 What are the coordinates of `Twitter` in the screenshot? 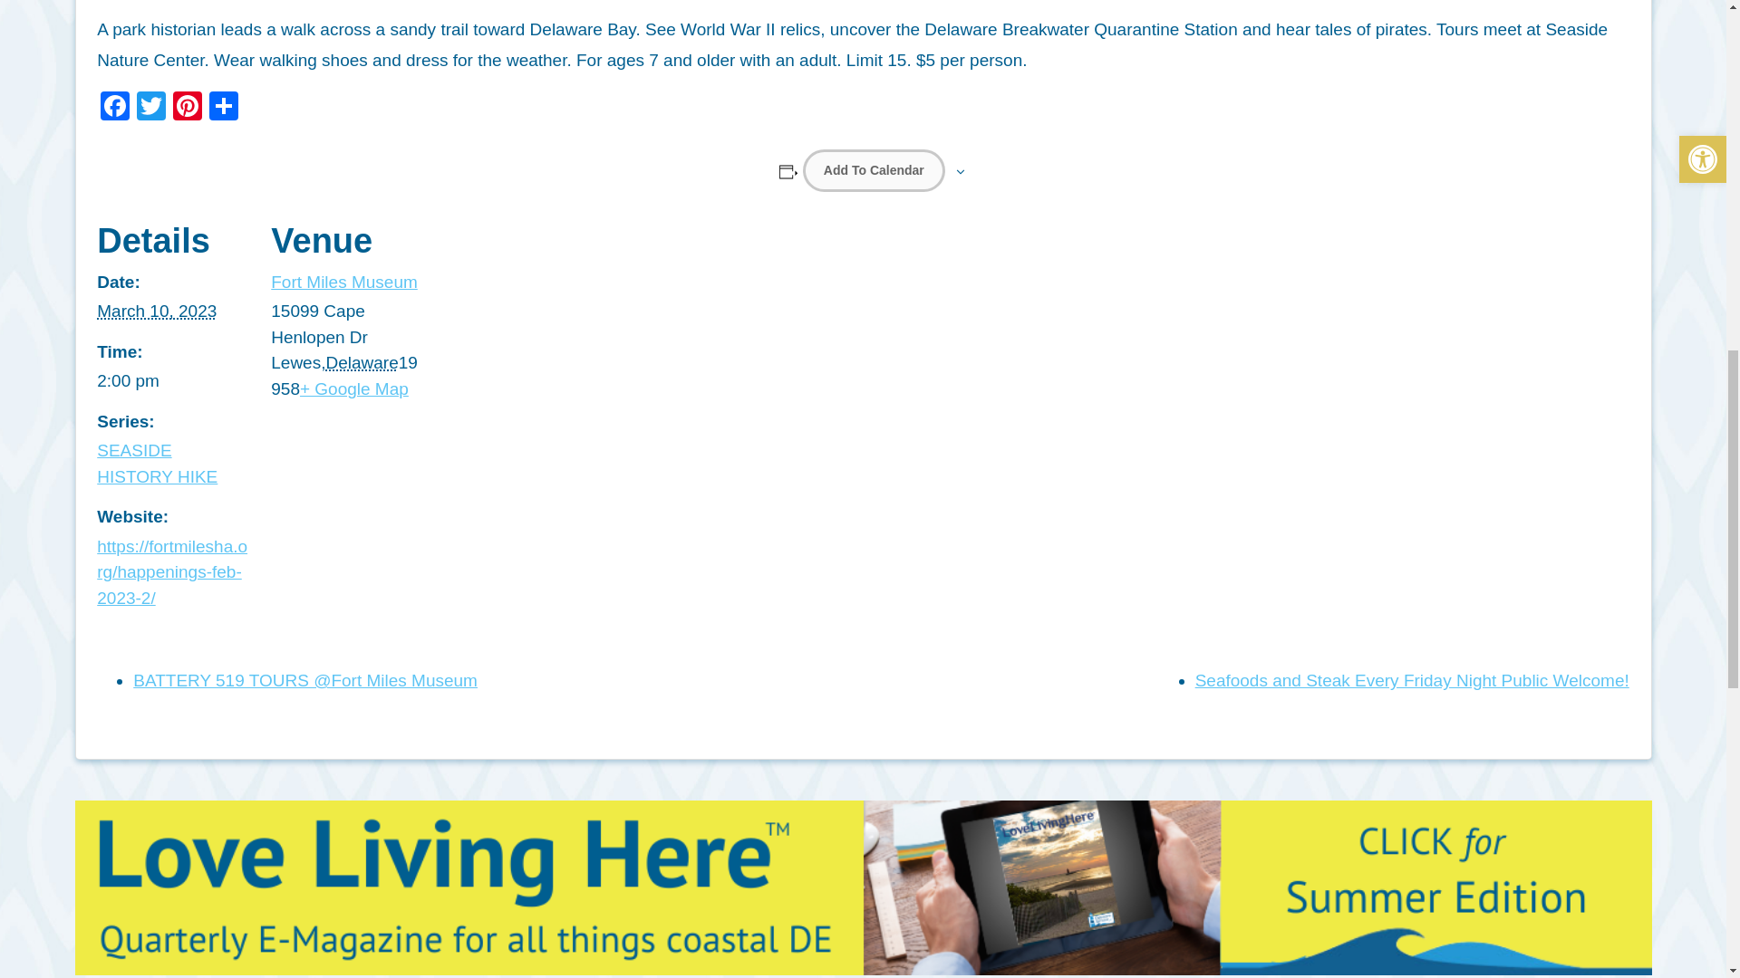 It's located at (150, 109).